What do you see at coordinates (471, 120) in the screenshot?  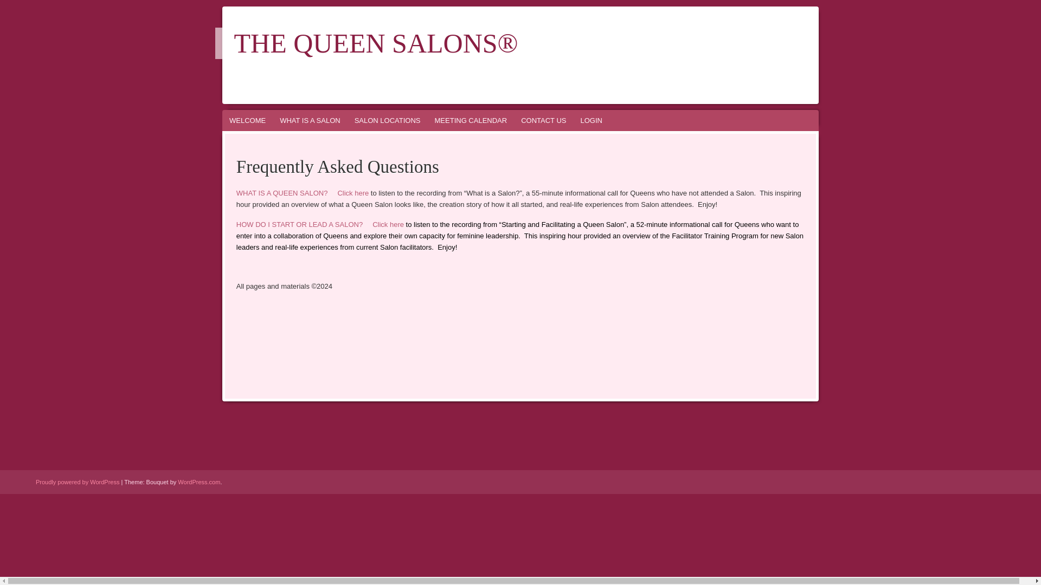 I see `MEETING CALENDAR` at bounding box center [471, 120].